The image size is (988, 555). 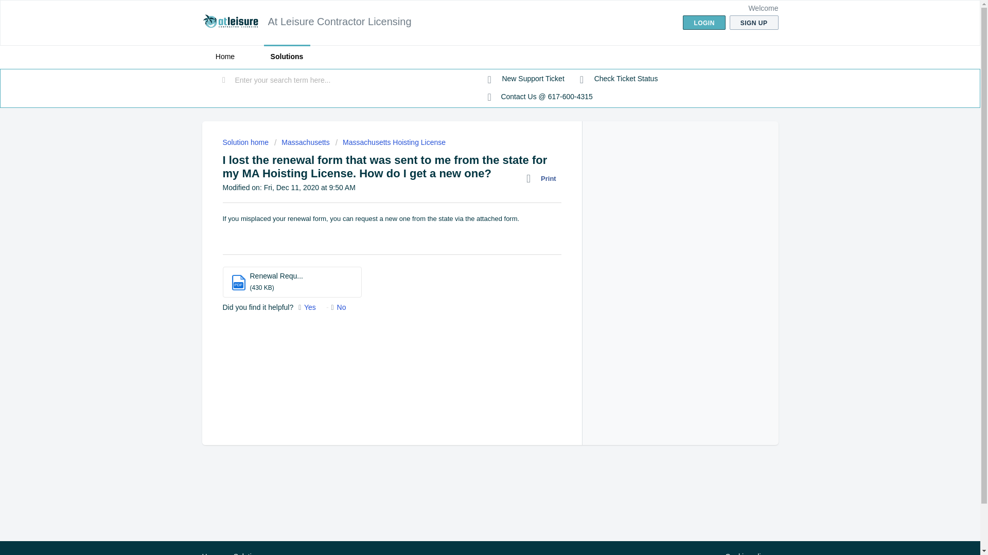 I want to click on SIGN UP, so click(x=754, y=23).